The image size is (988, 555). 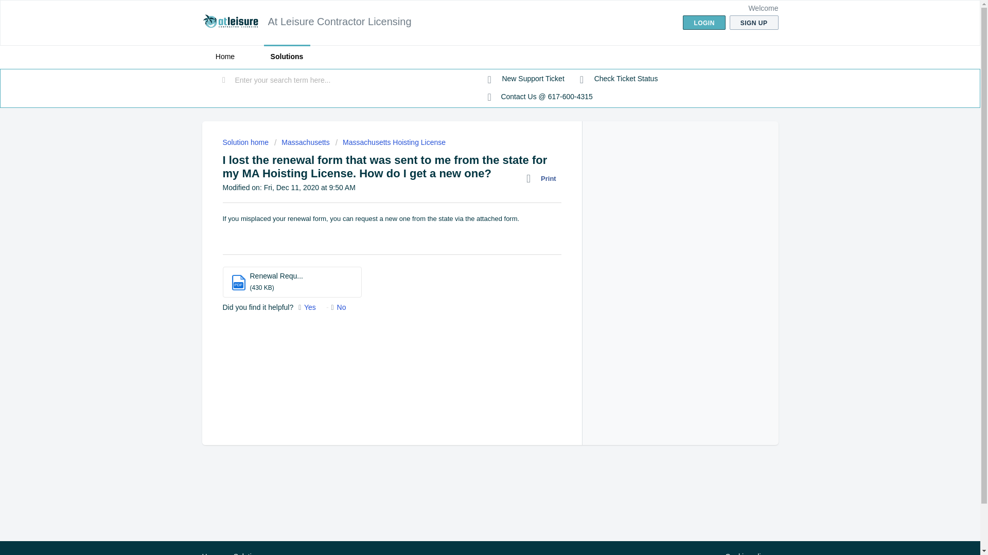 I want to click on SIGN UP, so click(x=754, y=23).